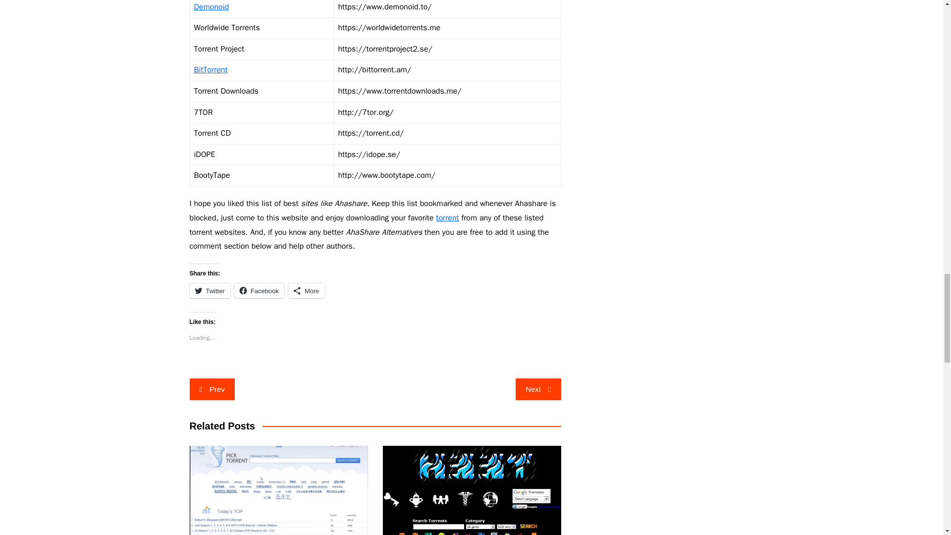 The height and width of the screenshot is (535, 951). Describe the element at coordinates (211, 69) in the screenshot. I see `BitTorrent` at that location.